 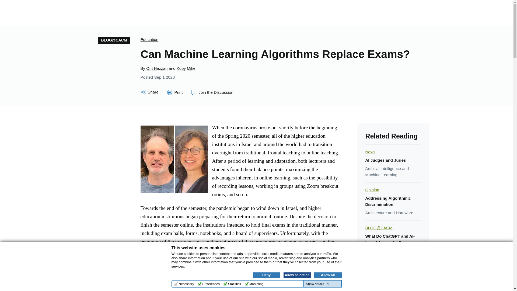 What do you see at coordinates (266, 275) in the screenshot?
I see `Deny` at bounding box center [266, 275].